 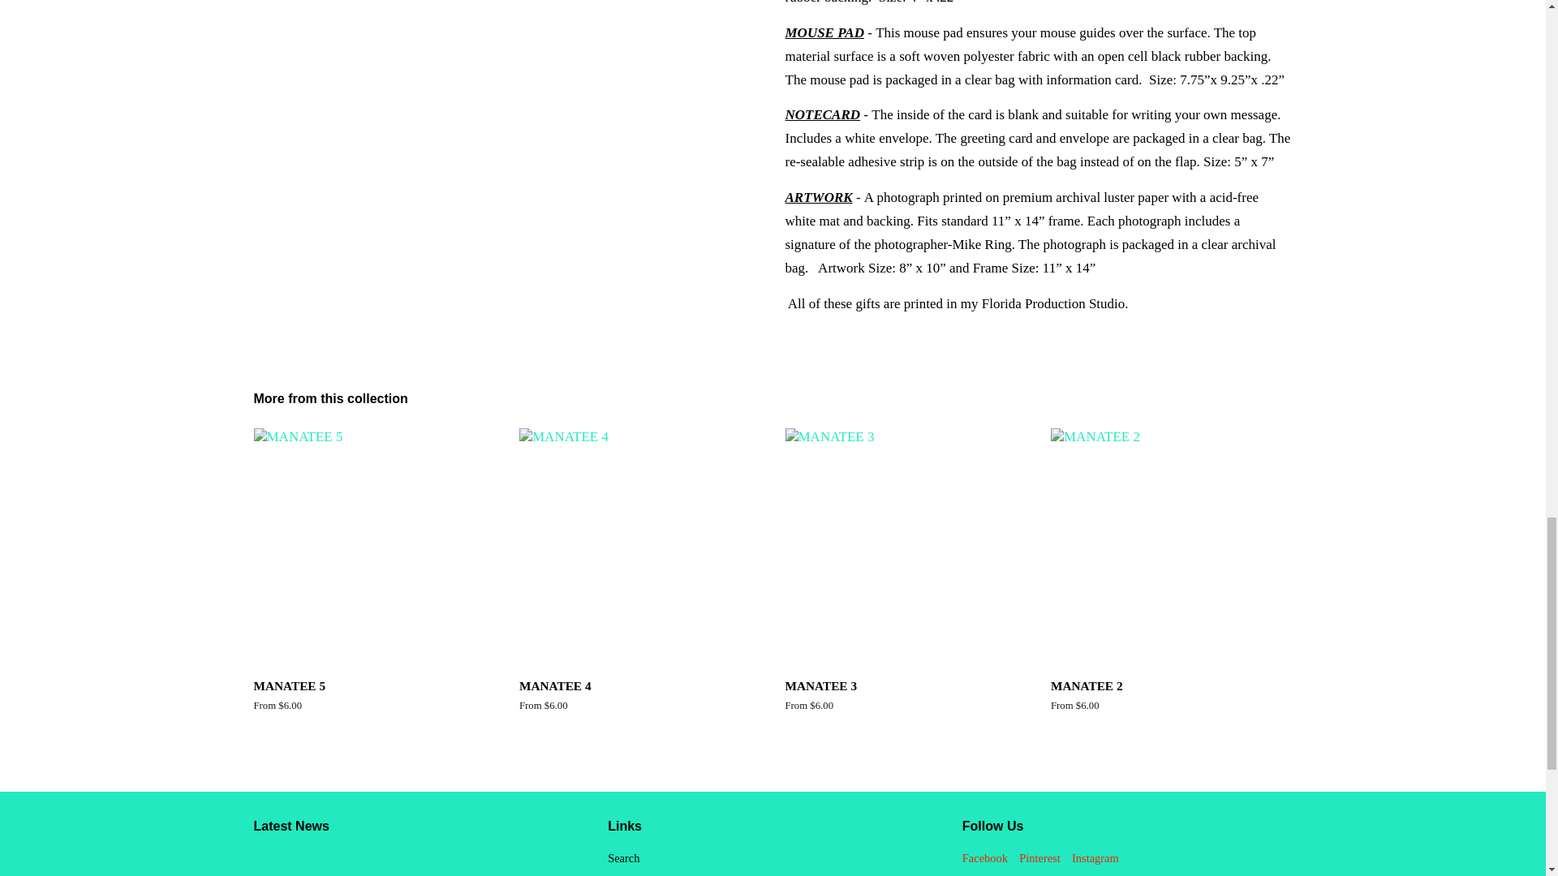 I want to click on Mike Ring Photography on Facebook, so click(x=985, y=857).